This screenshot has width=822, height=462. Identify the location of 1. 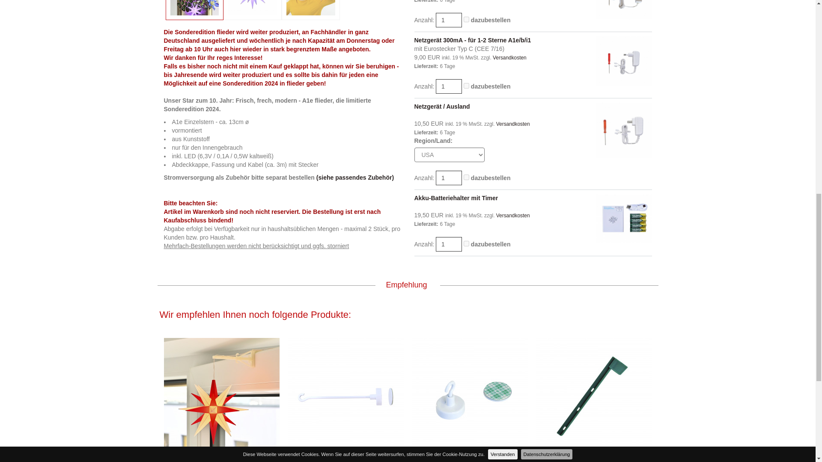
(449, 244).